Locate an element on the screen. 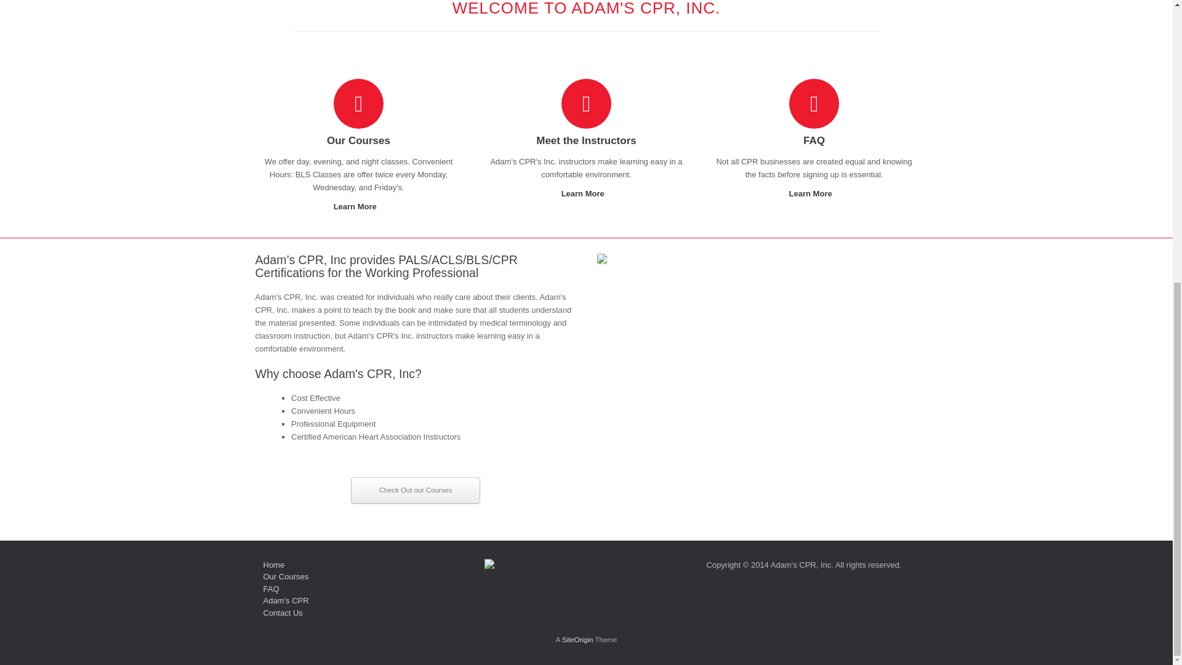 The width and height of the screenshot is (1182, 665). CPR Courses is located at coordinates (286, 576).